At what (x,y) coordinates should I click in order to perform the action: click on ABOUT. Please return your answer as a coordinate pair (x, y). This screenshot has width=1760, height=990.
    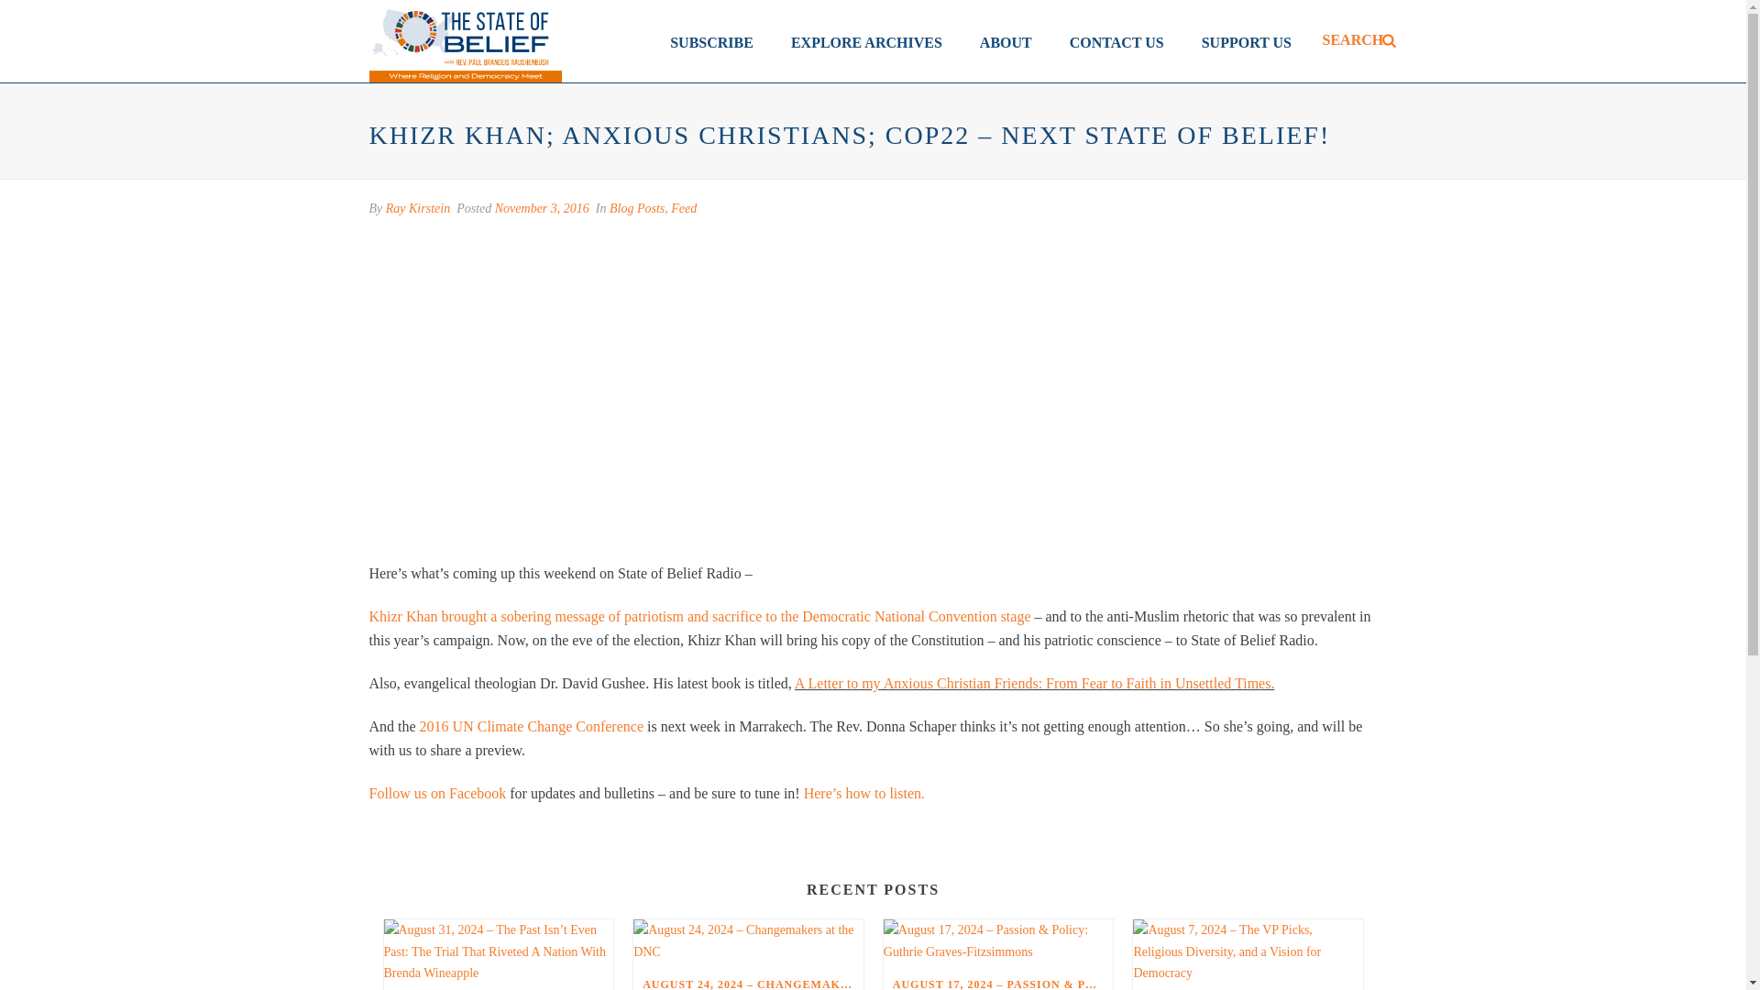
    Looking at the image, I should click on (1006, 40).